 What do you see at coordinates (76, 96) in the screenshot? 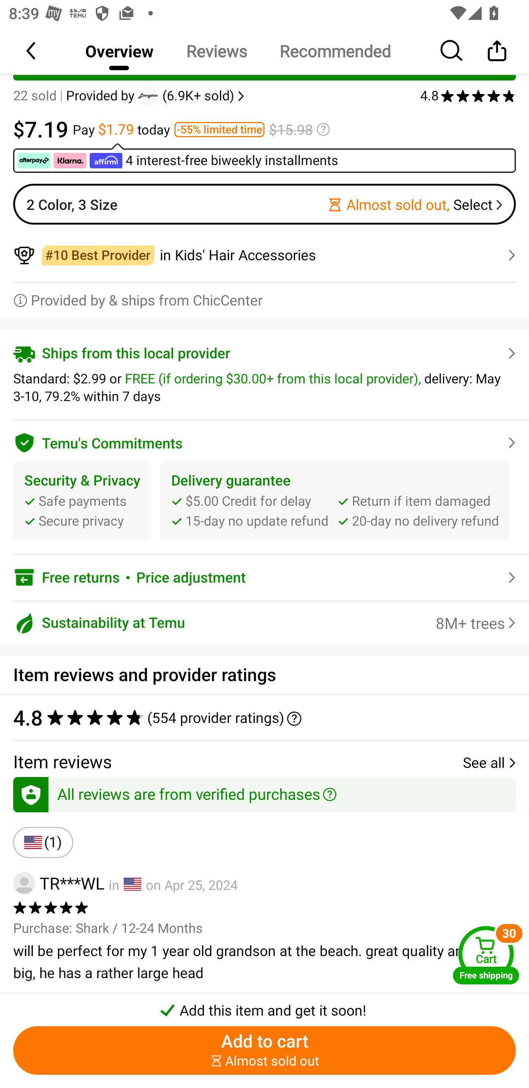
I see `22 sold Provided by ` at bounding box center [76, 96].